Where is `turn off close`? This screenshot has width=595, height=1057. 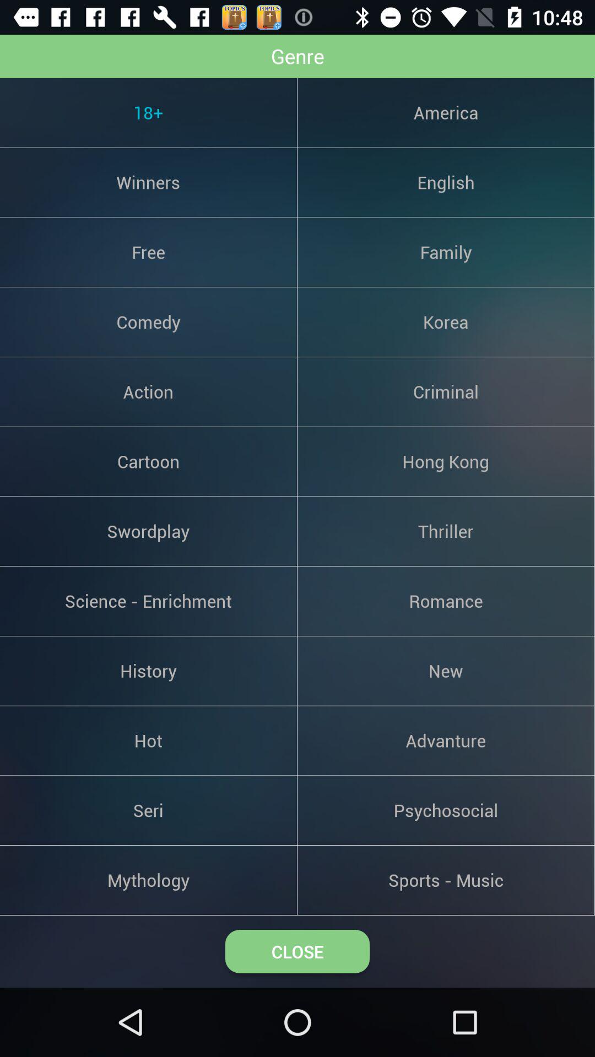 turn off close is located at coordinates (297, 951).